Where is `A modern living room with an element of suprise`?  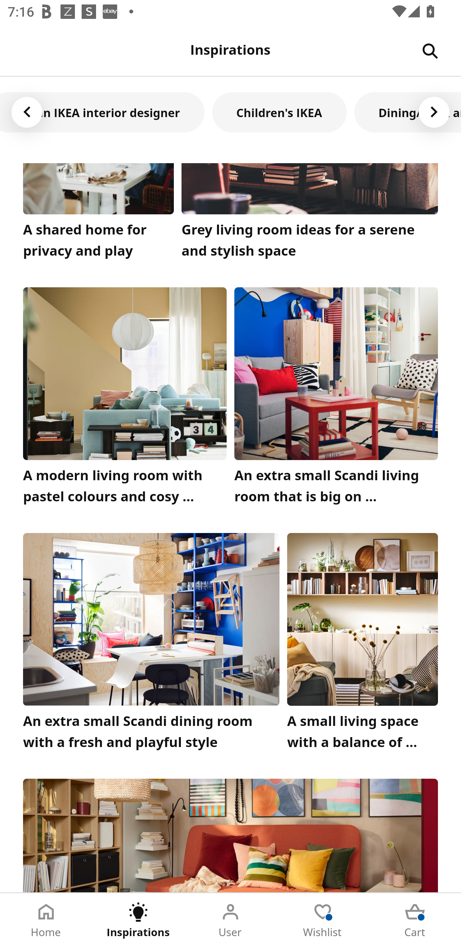
A modern living room with an element of suprise is located at coordinates (230, 835).